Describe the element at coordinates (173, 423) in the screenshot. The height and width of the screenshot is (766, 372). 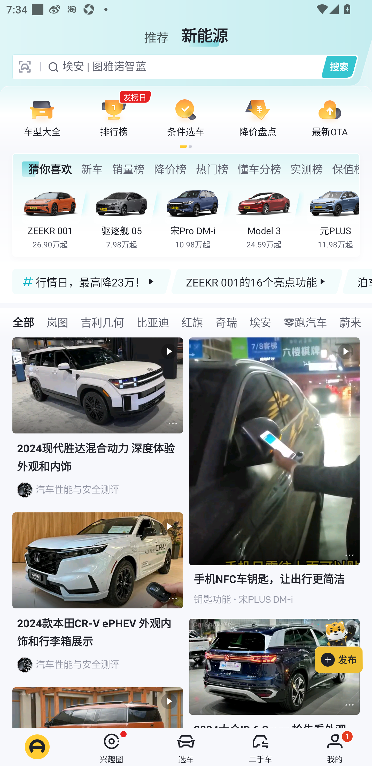
I see `` at that location.